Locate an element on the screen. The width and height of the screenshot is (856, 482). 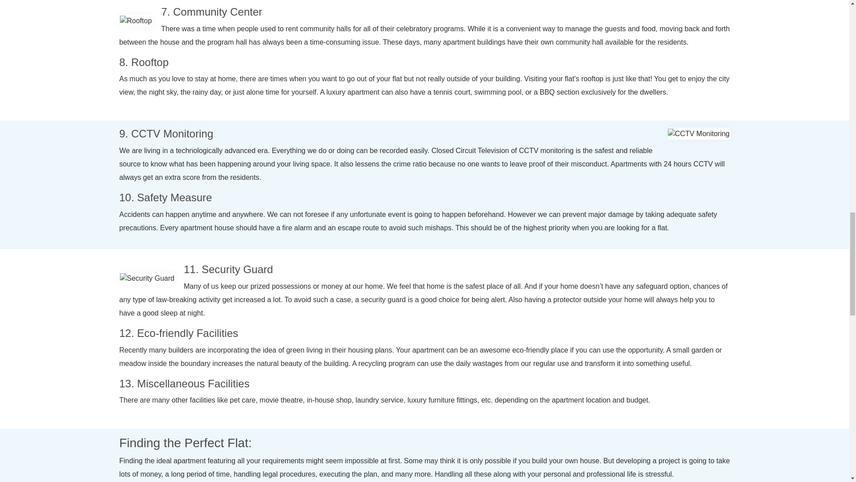
Security Guard is located at coordinates (147, 278).